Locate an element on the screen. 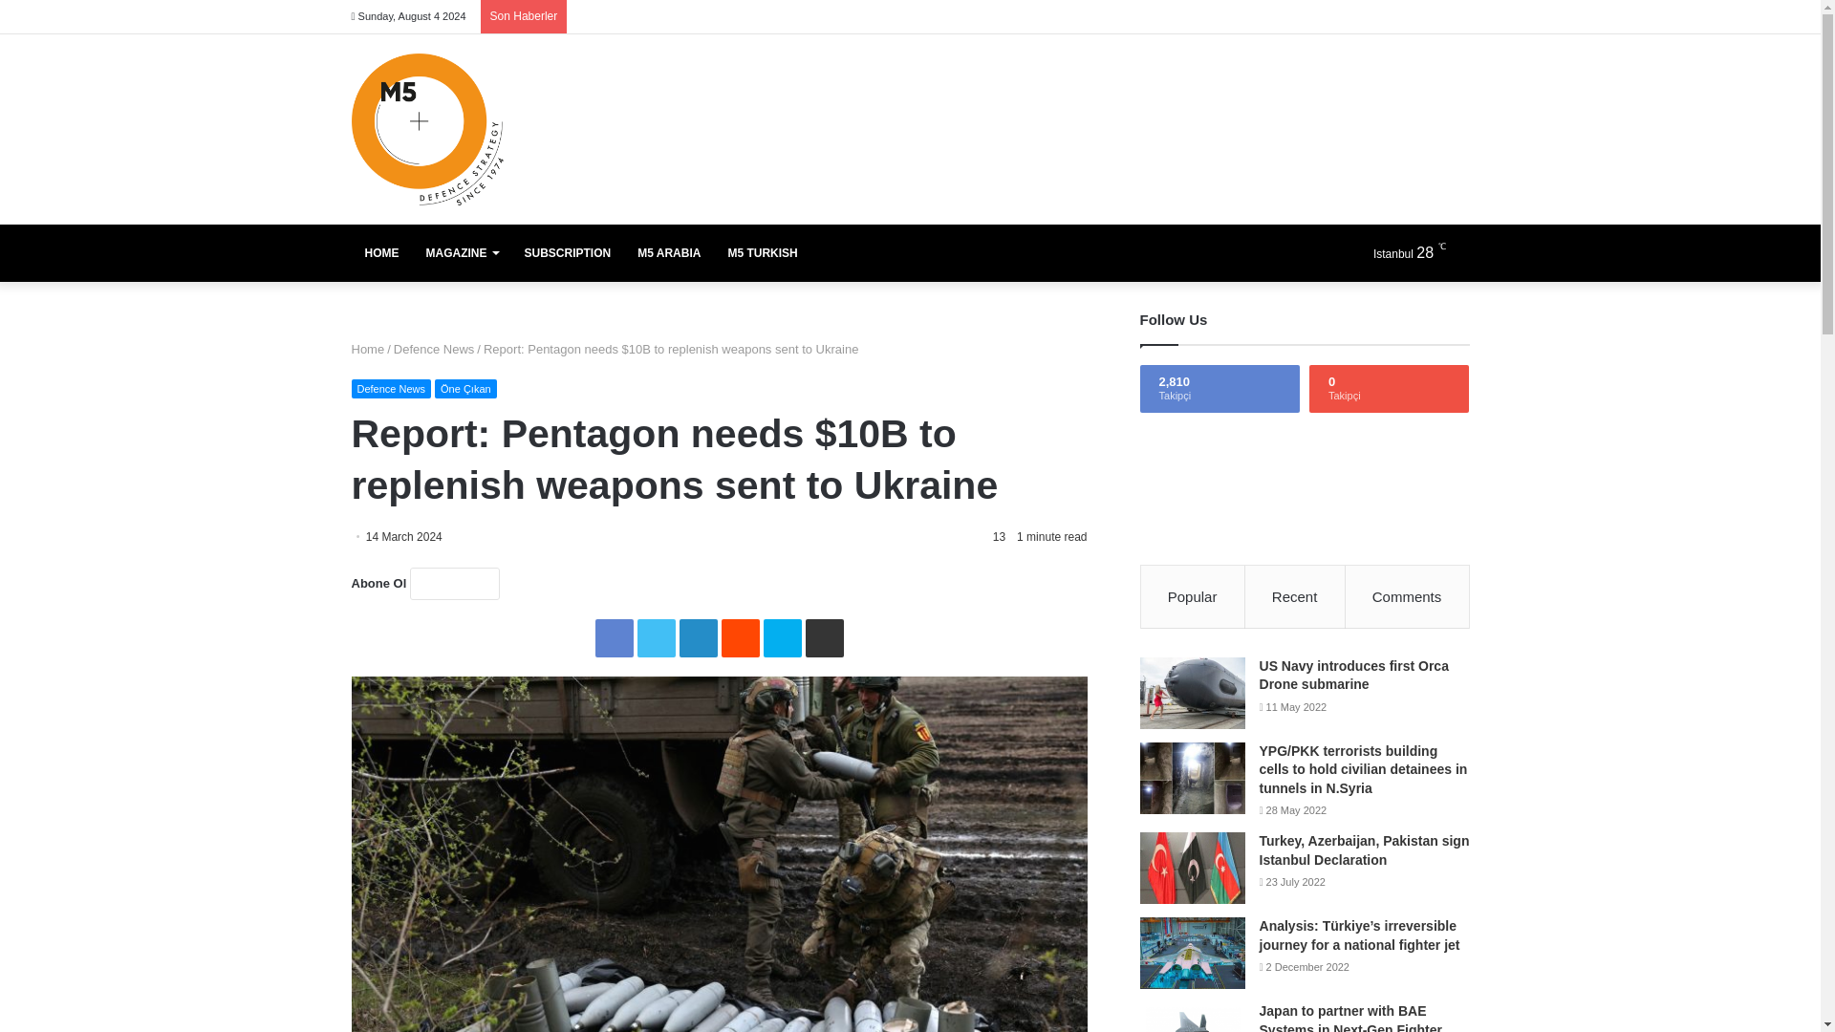 The height and width of the screenshot is (1032, 1835). LinkedIn is located at coordinates (698, 638).